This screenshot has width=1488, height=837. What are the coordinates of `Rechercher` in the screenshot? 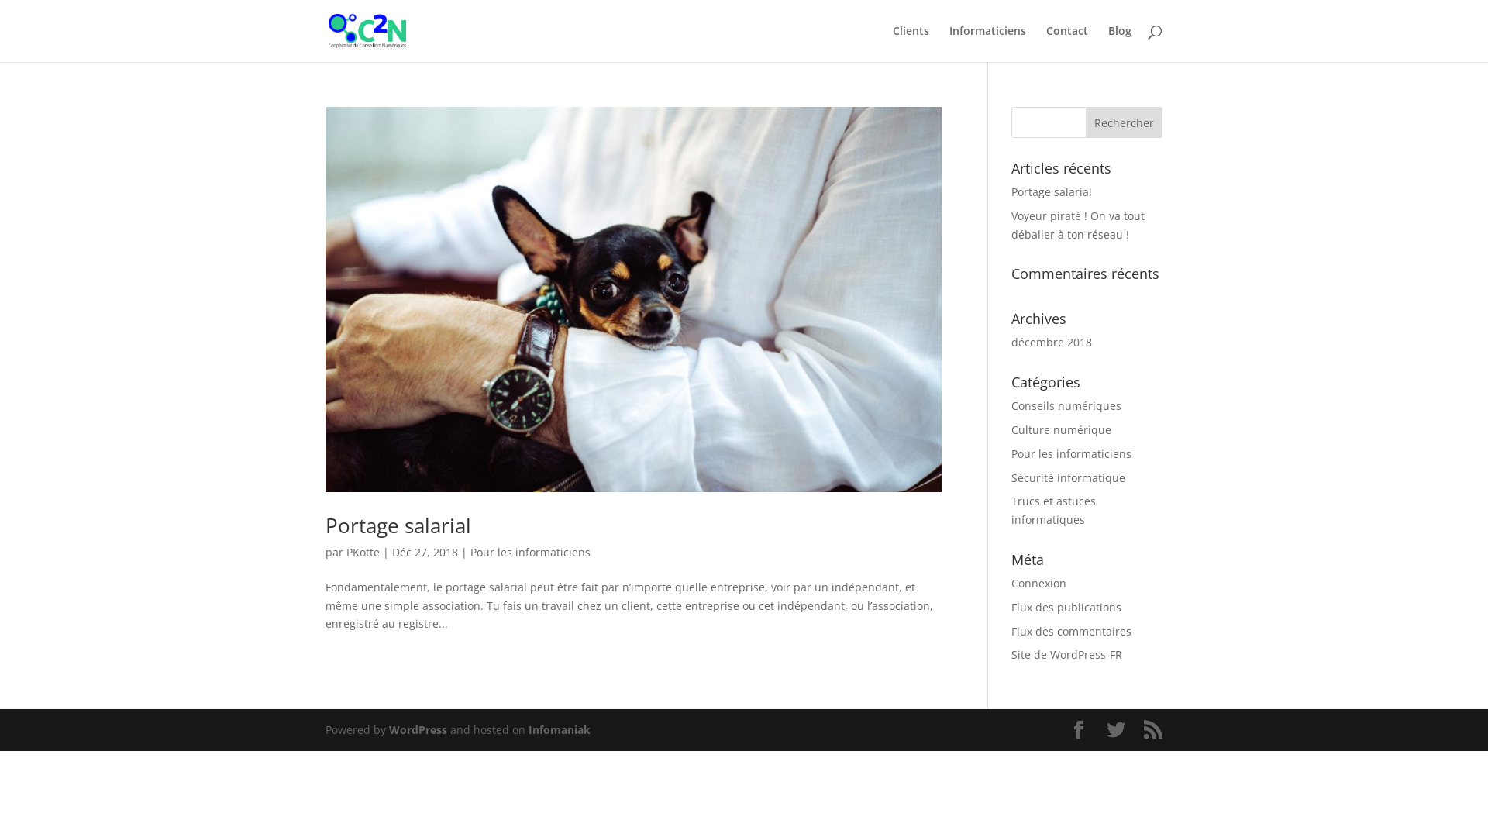 It's located at (1124, 122).